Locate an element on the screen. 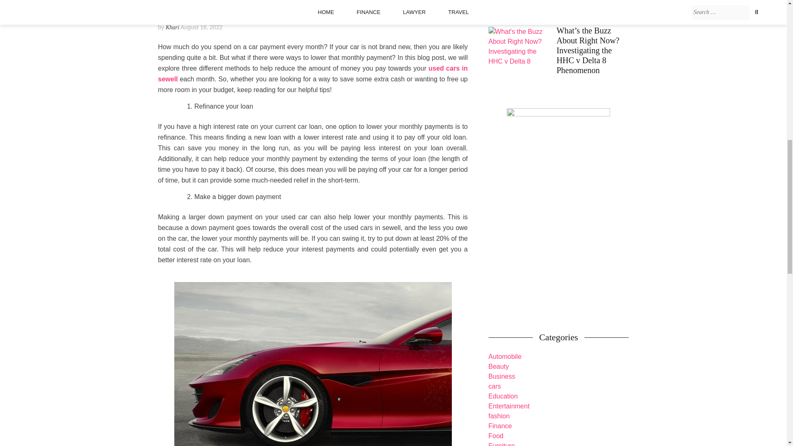  Furniture is located at coordinates (501, 444).